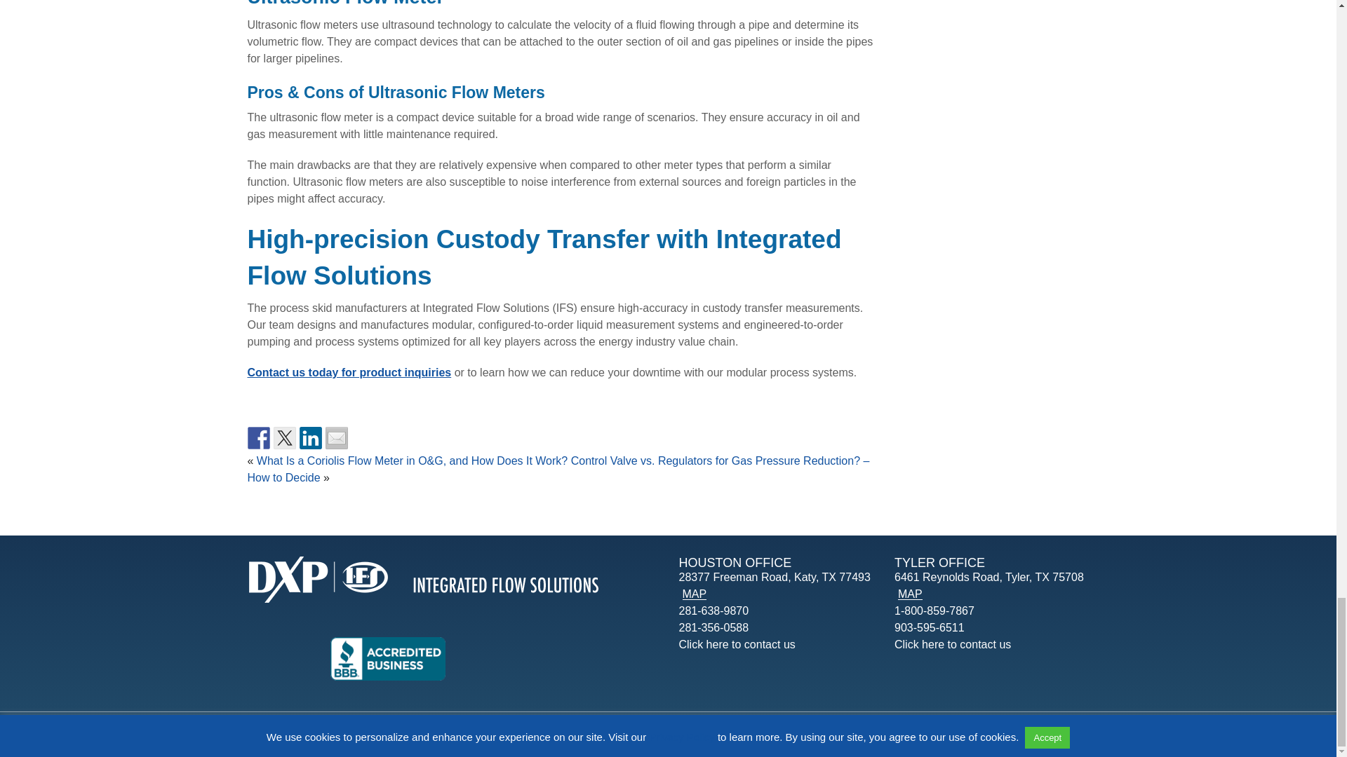 The height and width of the screenshot is (757, 1347). What do you see at coordinates (337, 438) in the screenshot?
I see `Share by email` at bounding box center [337, 438].